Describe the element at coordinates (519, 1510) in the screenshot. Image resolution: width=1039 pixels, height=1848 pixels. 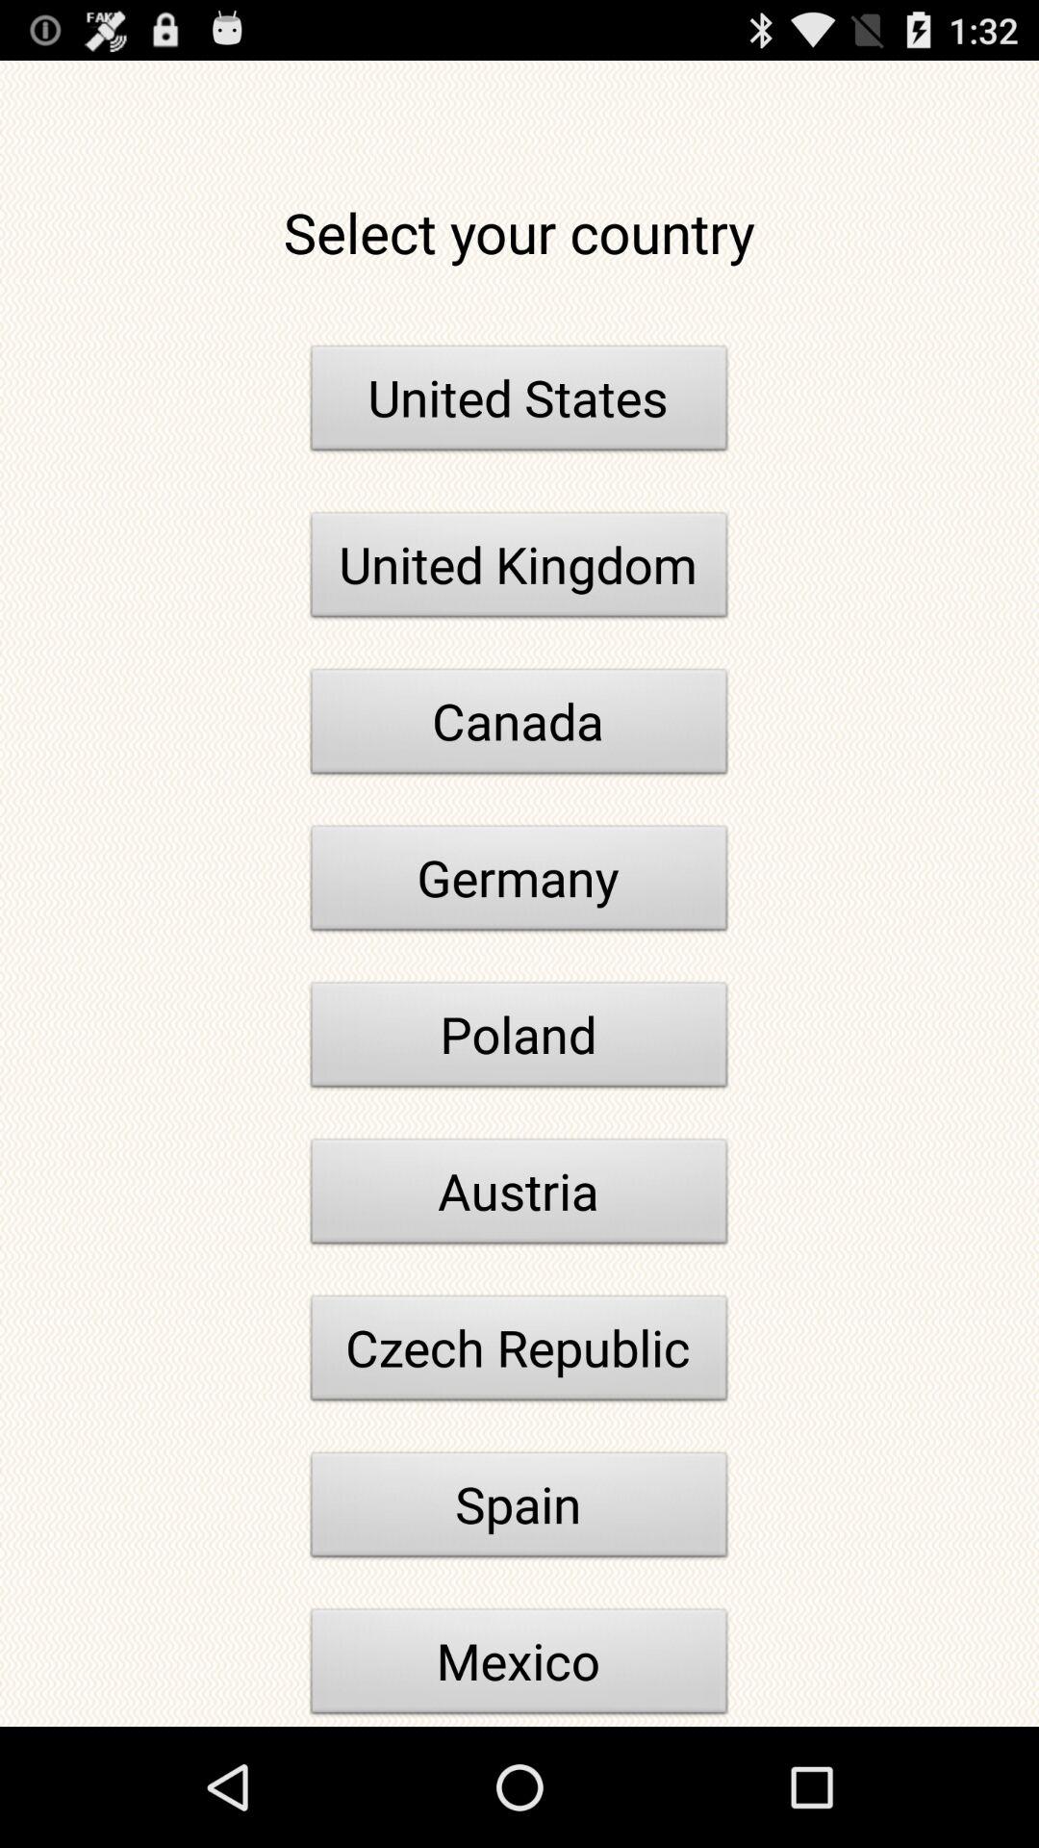
I see `turn off item above mexico item` at that location.